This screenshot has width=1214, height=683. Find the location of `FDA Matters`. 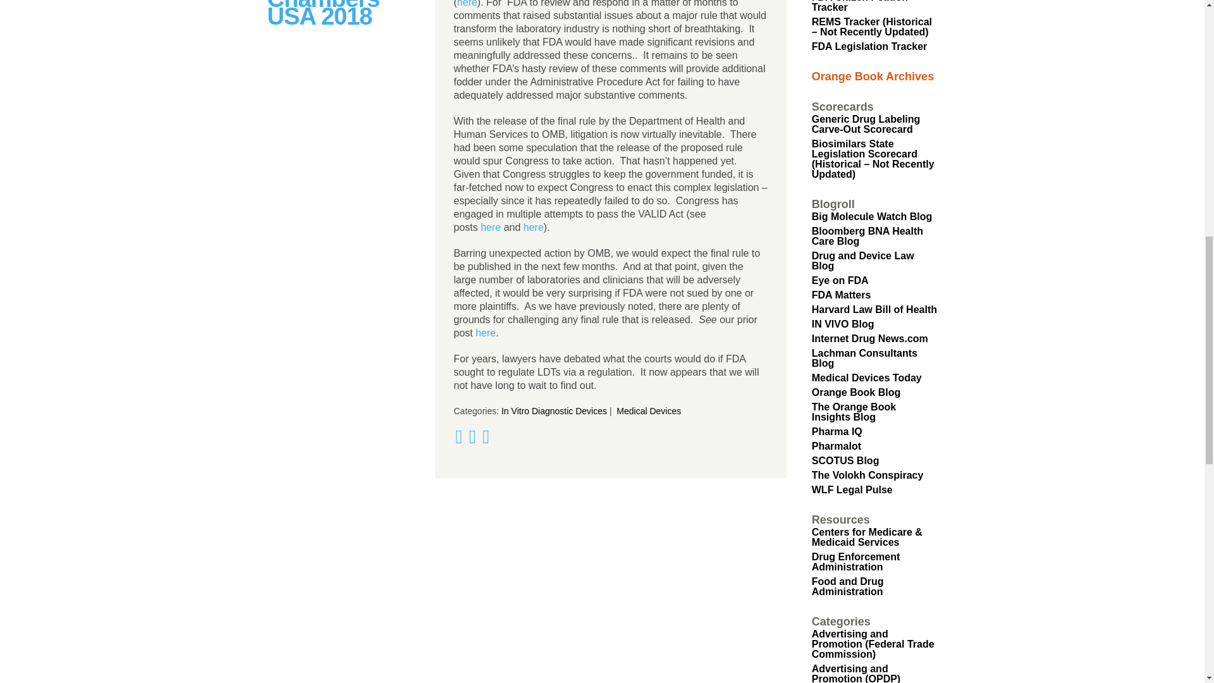

FDA Matters is located at coordinates (842, 295).